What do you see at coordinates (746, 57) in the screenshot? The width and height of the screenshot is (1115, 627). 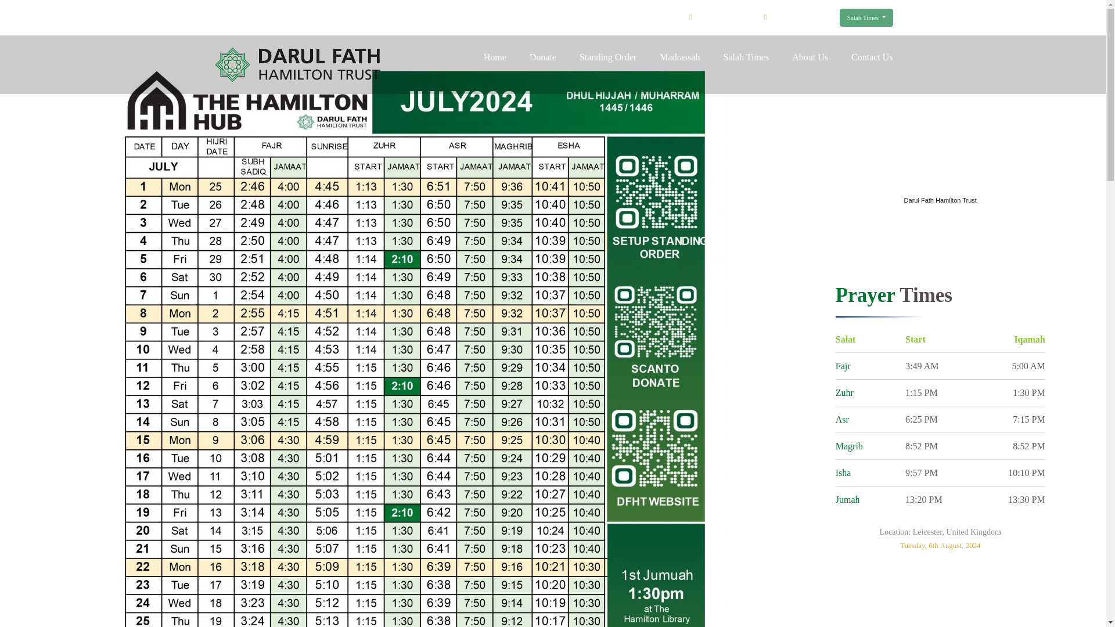 I see `Salah Times` at bounding box center [746, 57].